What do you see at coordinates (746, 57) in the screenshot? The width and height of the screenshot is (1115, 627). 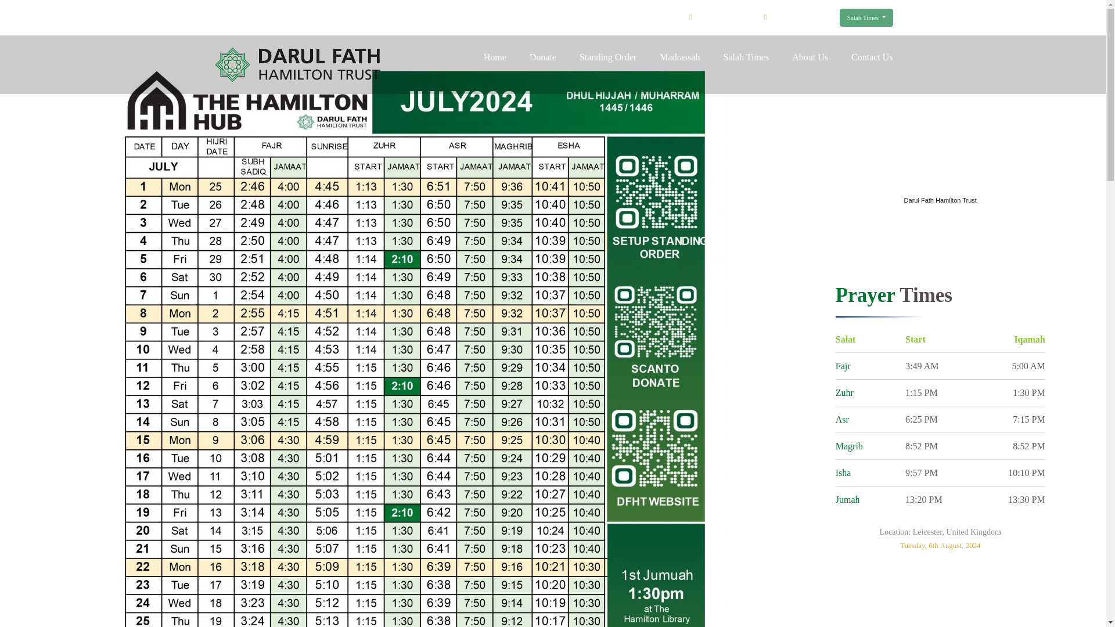 I see `Salah Times` at bounding box center [746, 57].